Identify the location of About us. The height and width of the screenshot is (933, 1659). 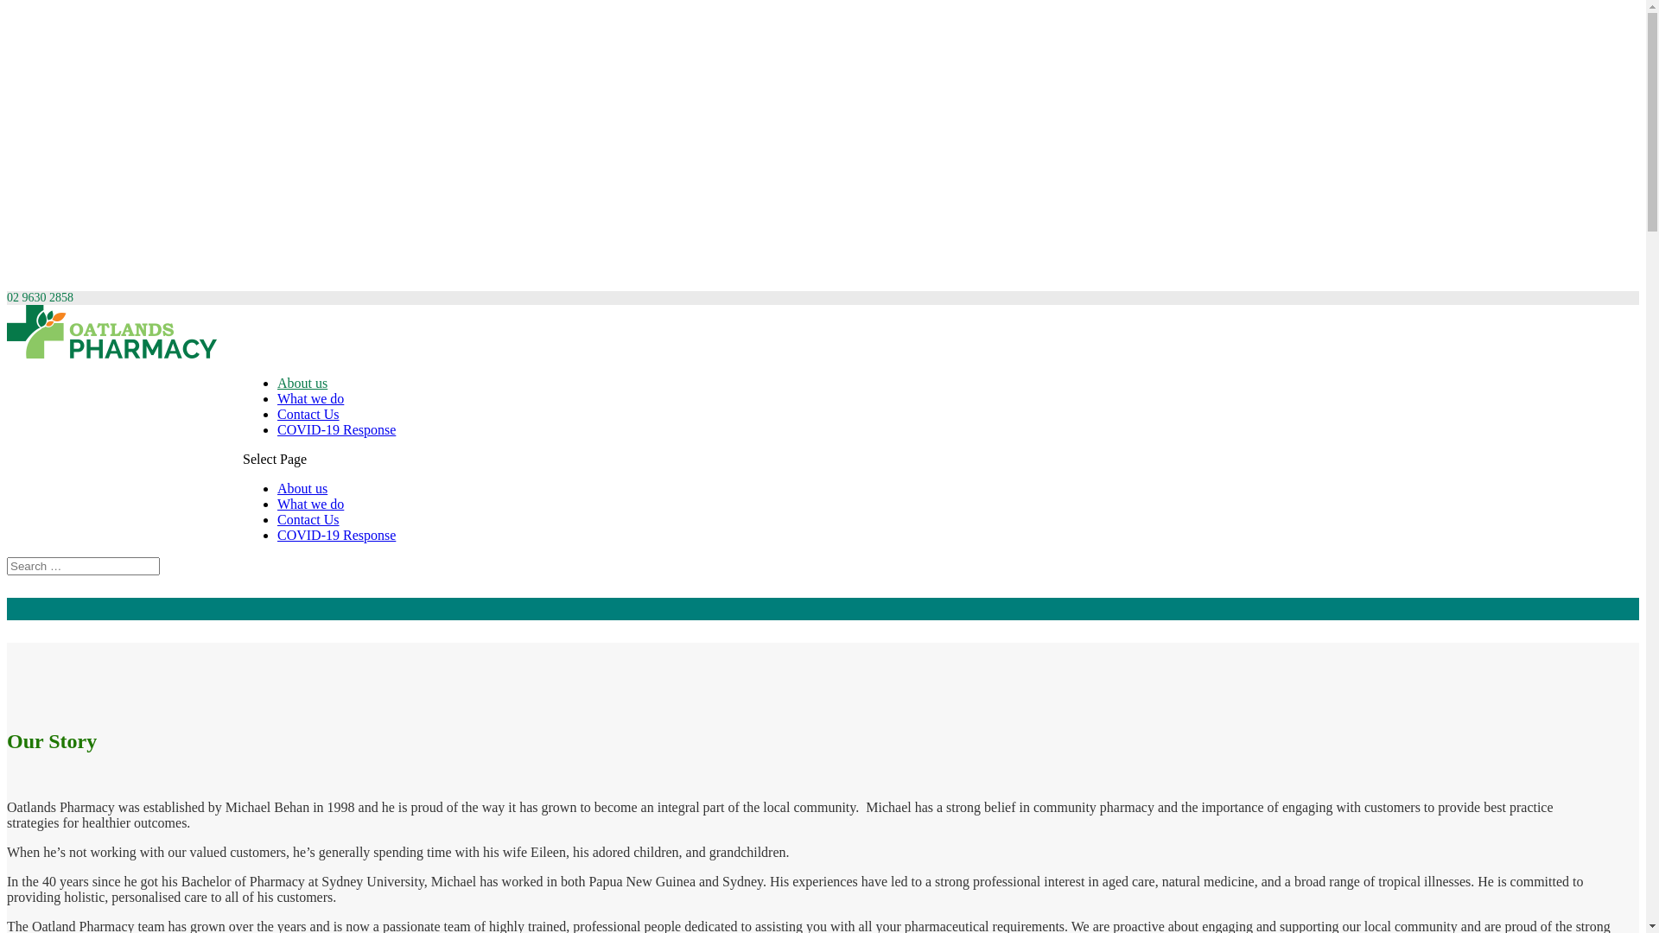
(302, 384).